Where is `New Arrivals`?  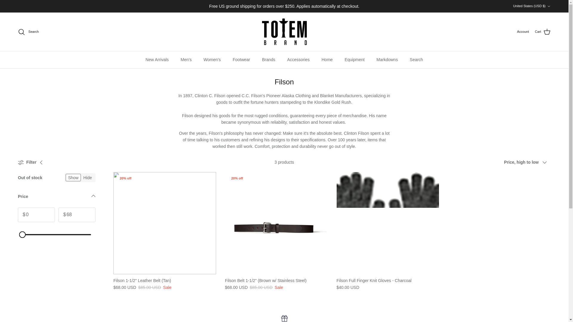 New Arrivals is located at coordinates (157, 60).